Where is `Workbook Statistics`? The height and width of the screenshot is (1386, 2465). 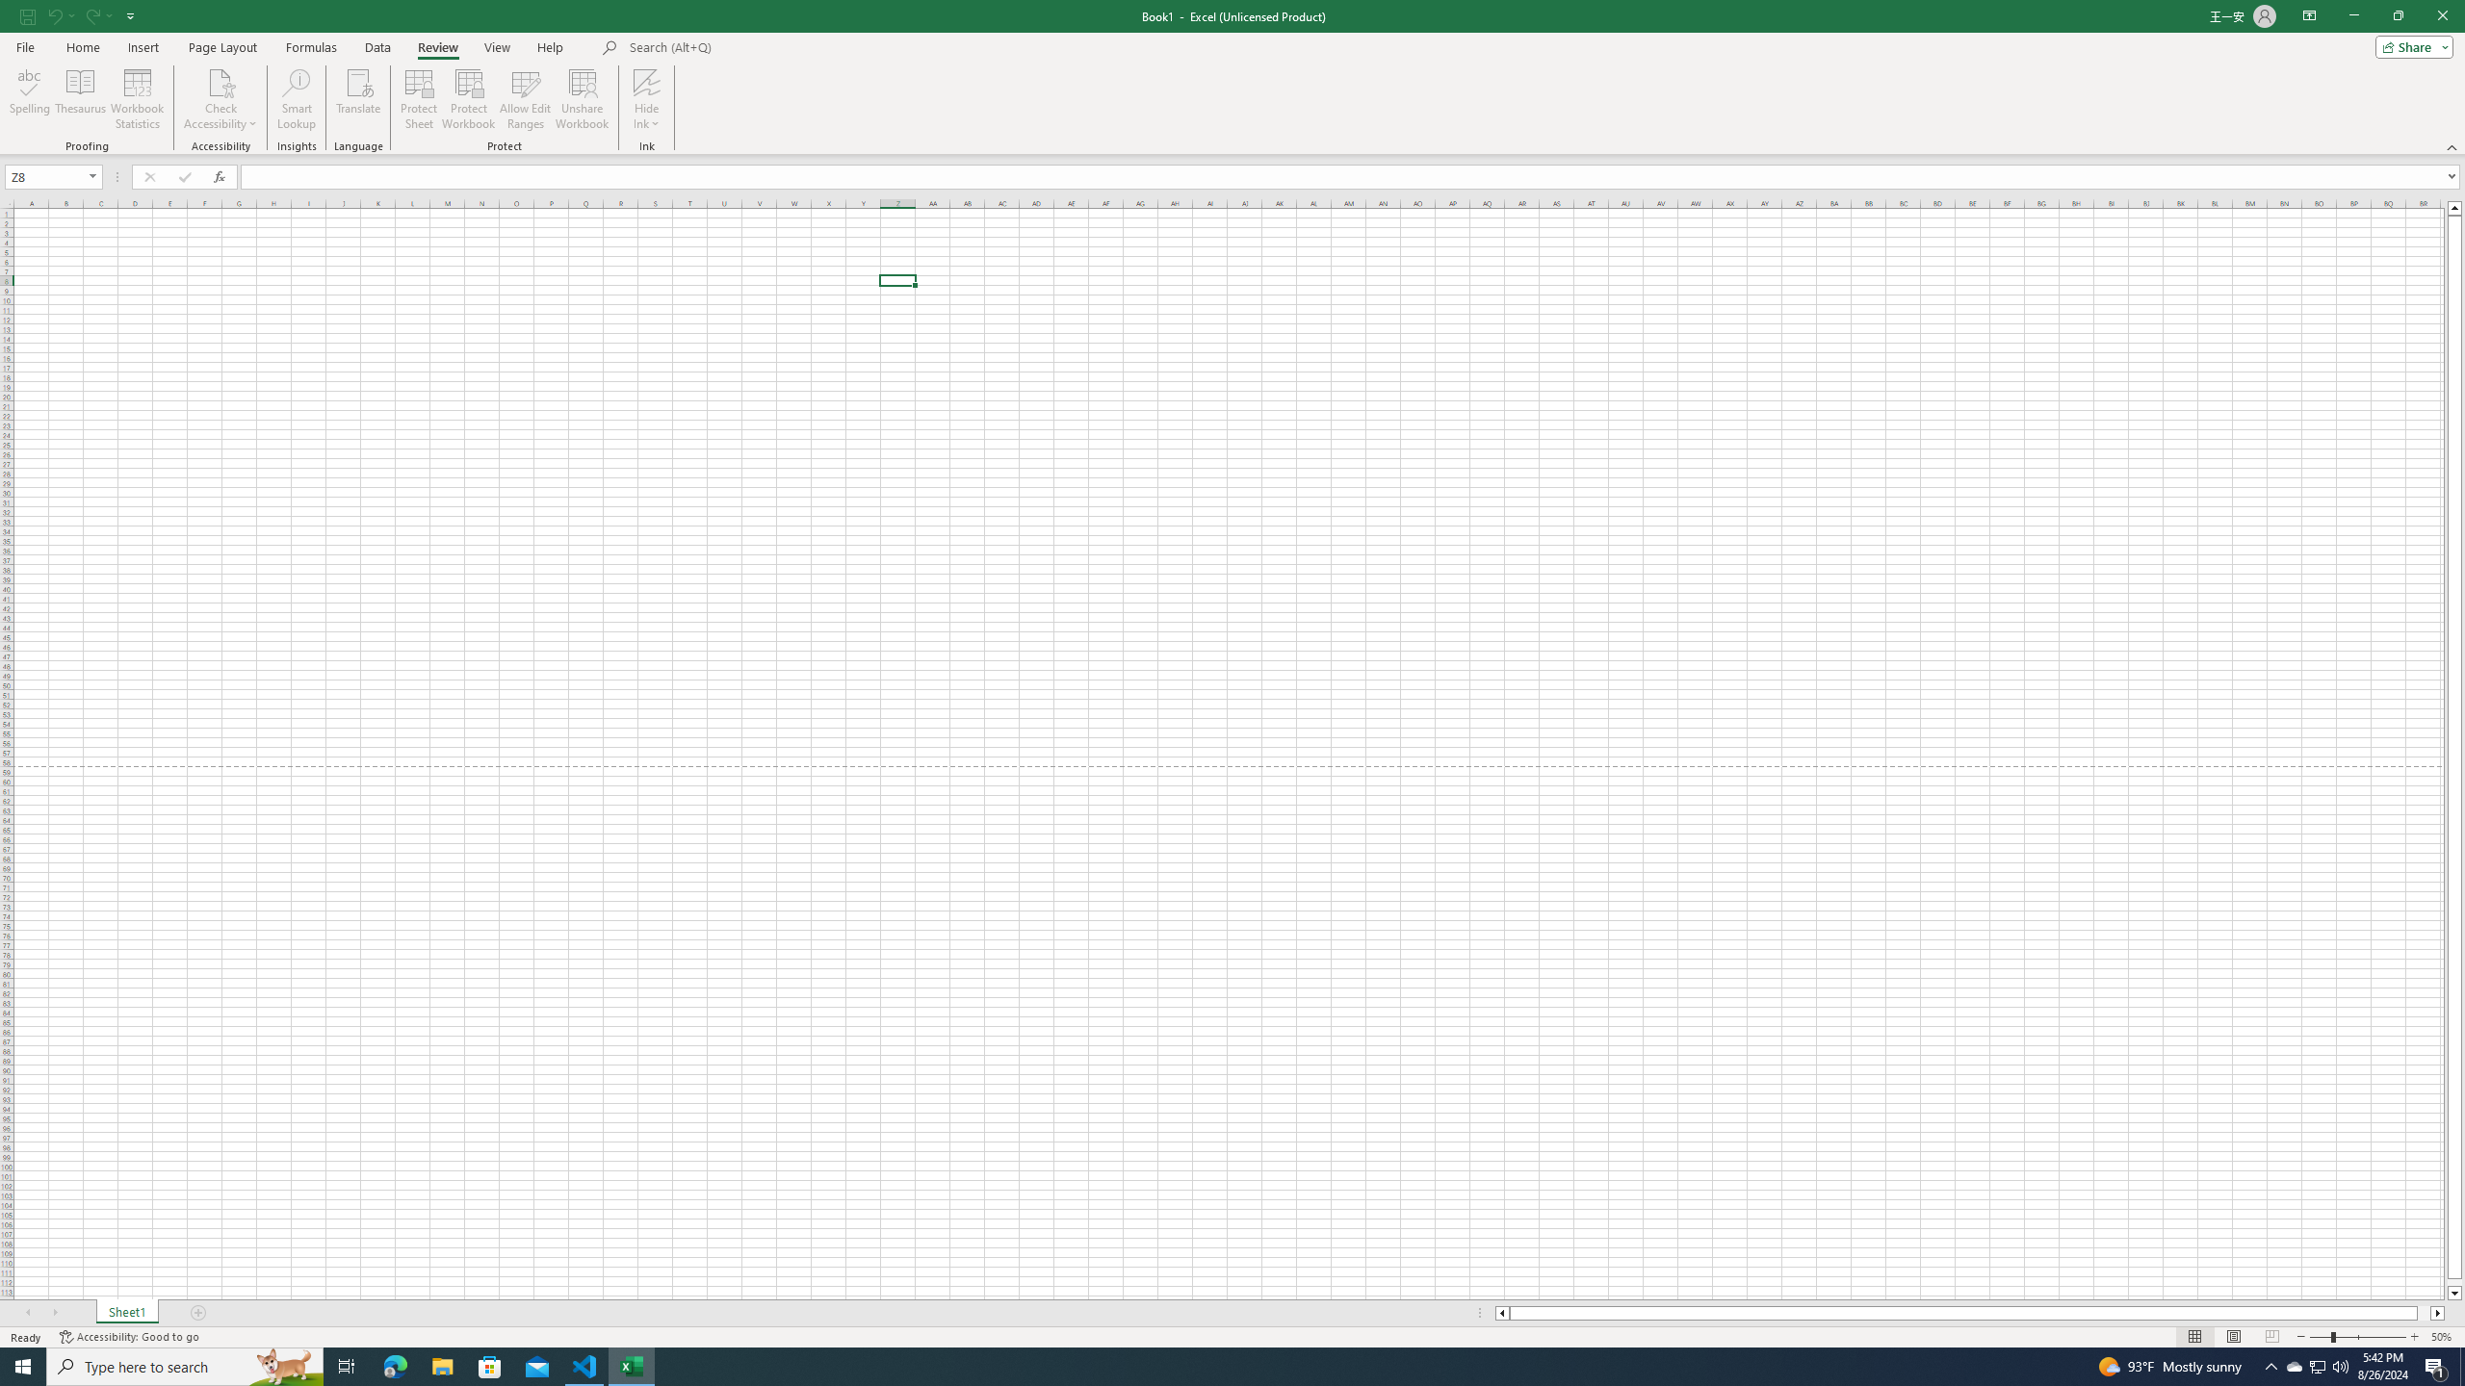 Workbook Statistics is located at coordinates (138, 99).